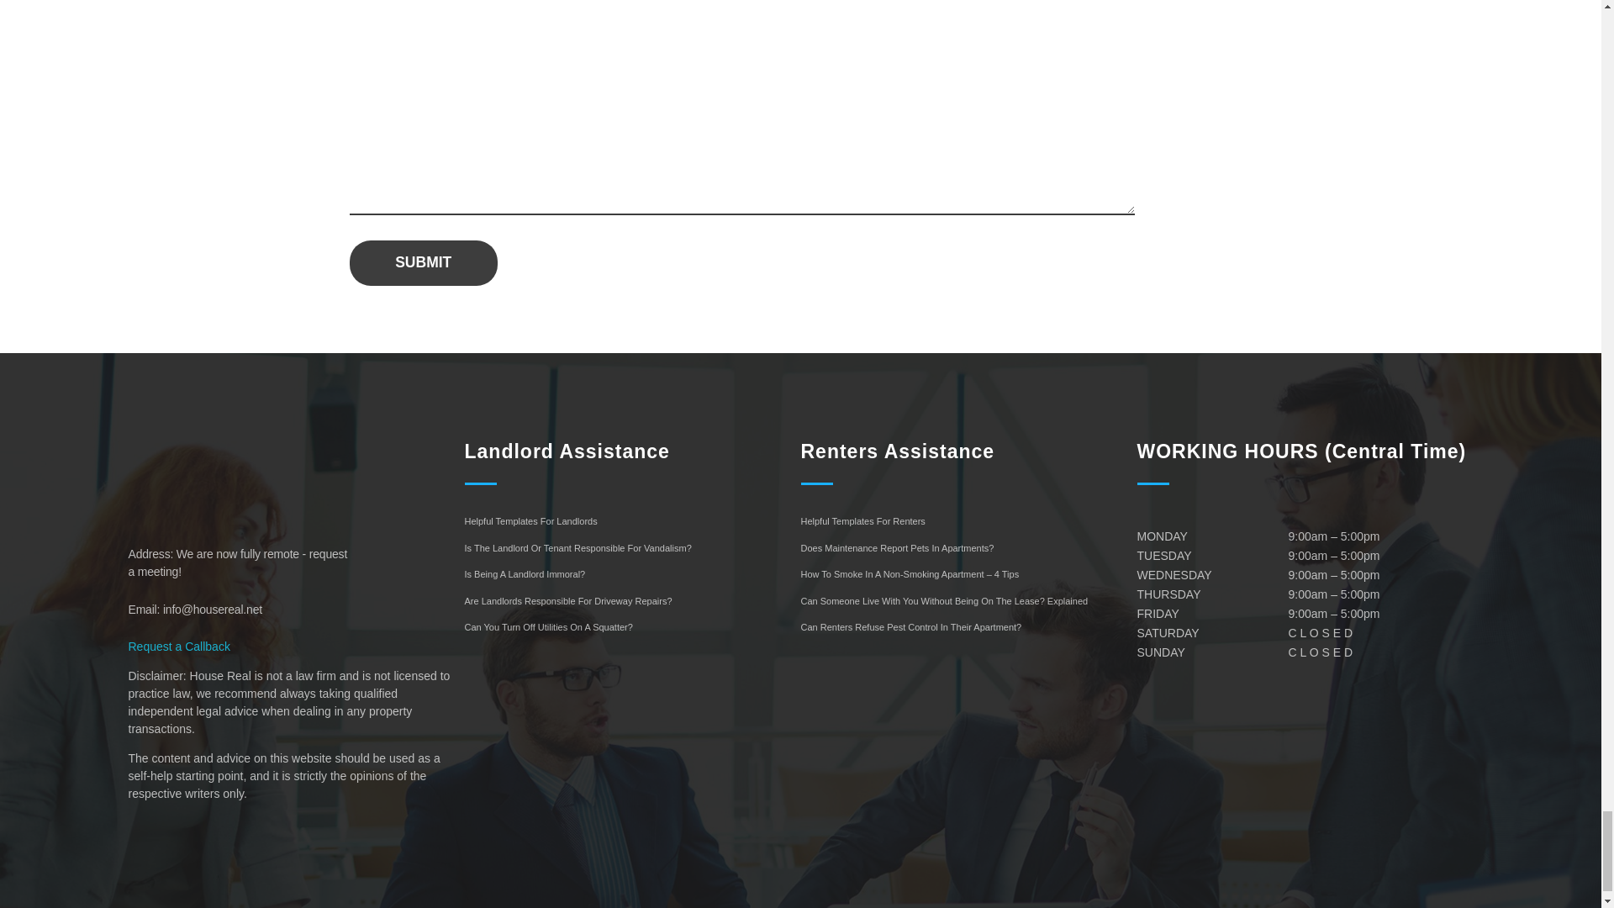 This screenshot has height=908, width=1614. What do you see at coordinates (424, 263) in the screenshot?
I see `Submit` at bounding box center [424, 263].